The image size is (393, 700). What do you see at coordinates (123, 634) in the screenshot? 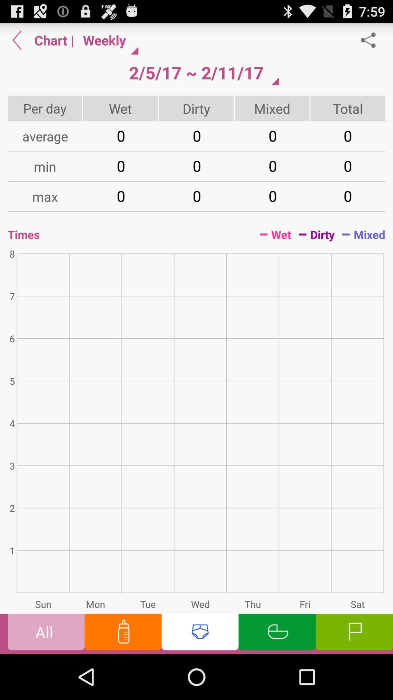
I see `feeding log option` at bounding box center [123, 634].